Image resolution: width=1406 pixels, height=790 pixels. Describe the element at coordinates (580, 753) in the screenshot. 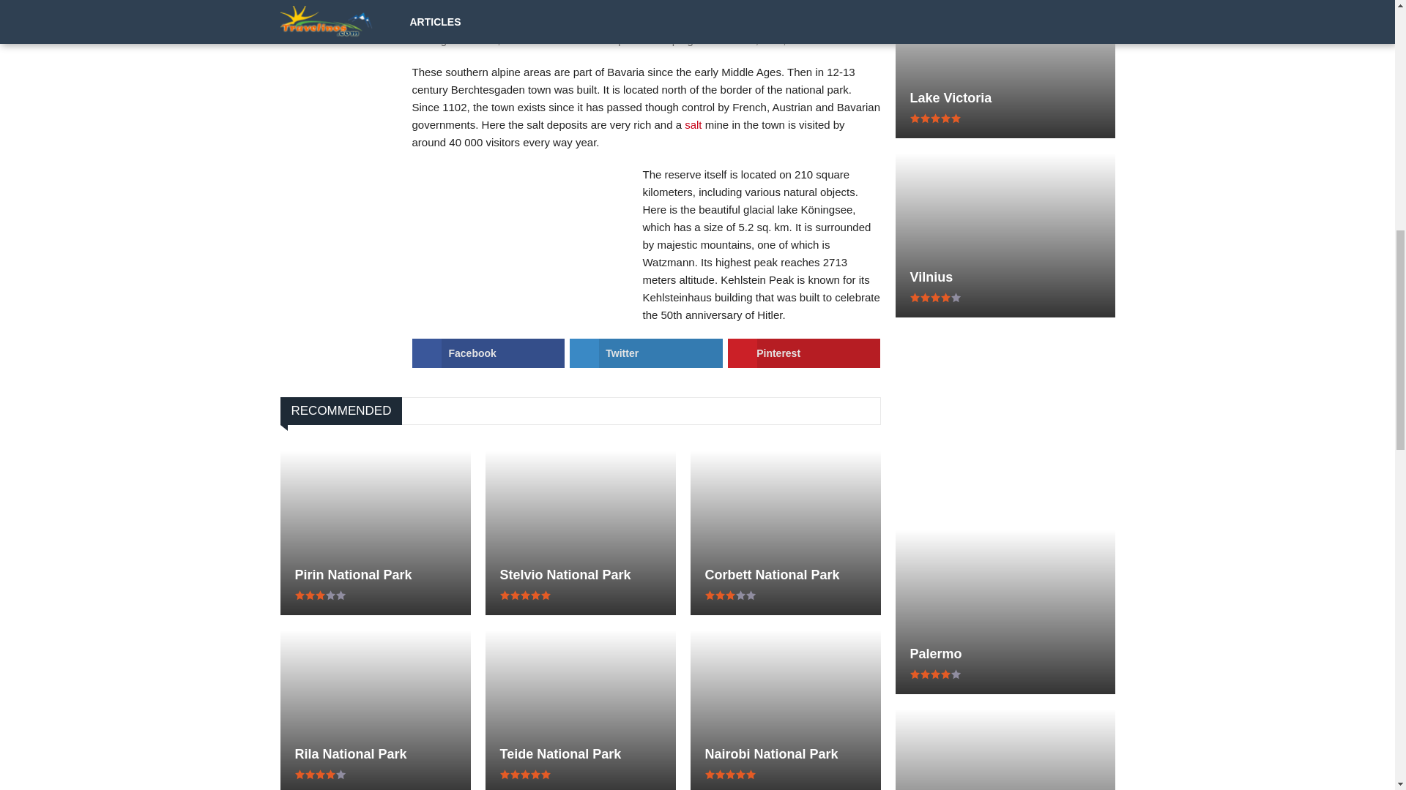

I see `Teide National Park` at that location.